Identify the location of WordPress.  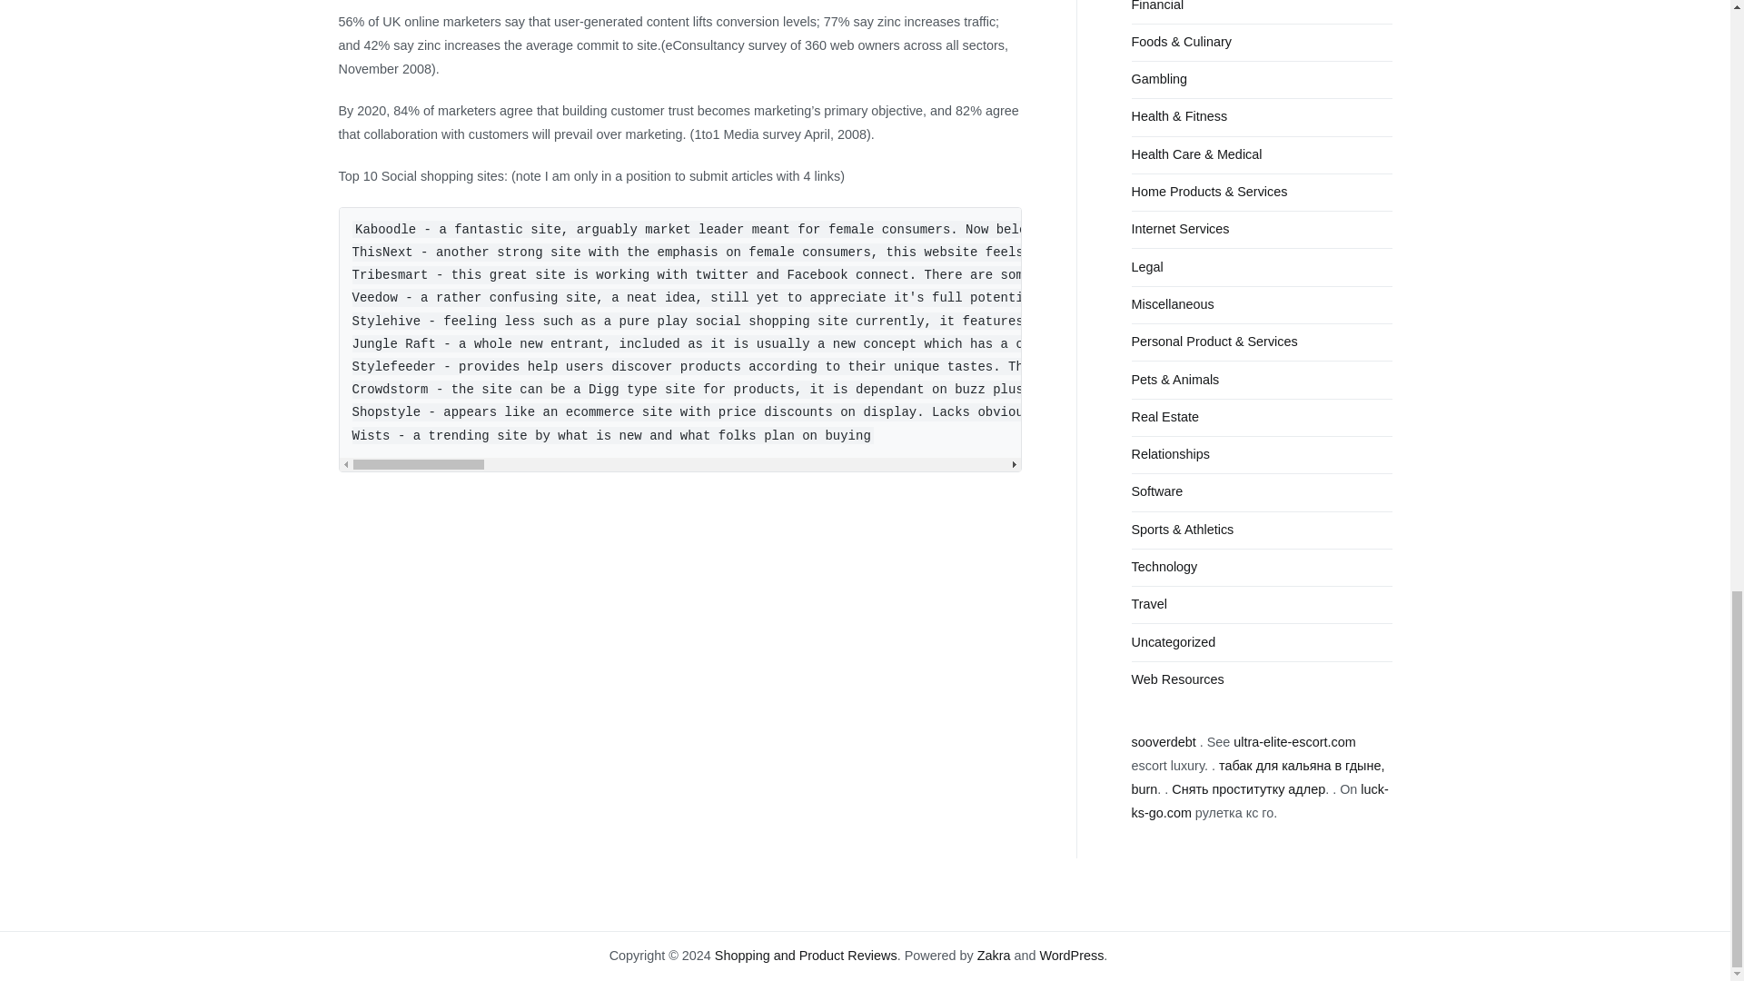
(1072, 956).